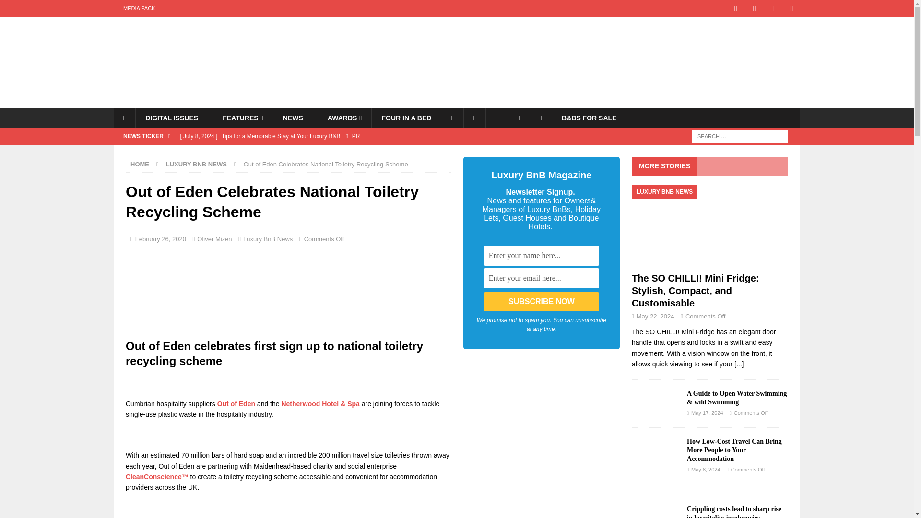 This screenshot has width=921, height=518. I want to click on Luxury BnB Awards, so click(344, 118).